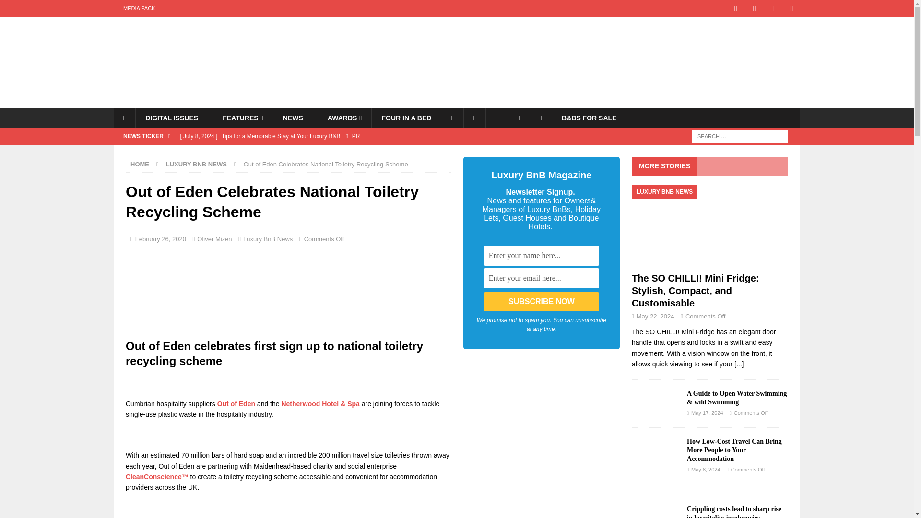 This screenshot has width=921, height=518. I want to click on Luxury BnB Awards, so click(344, 118).